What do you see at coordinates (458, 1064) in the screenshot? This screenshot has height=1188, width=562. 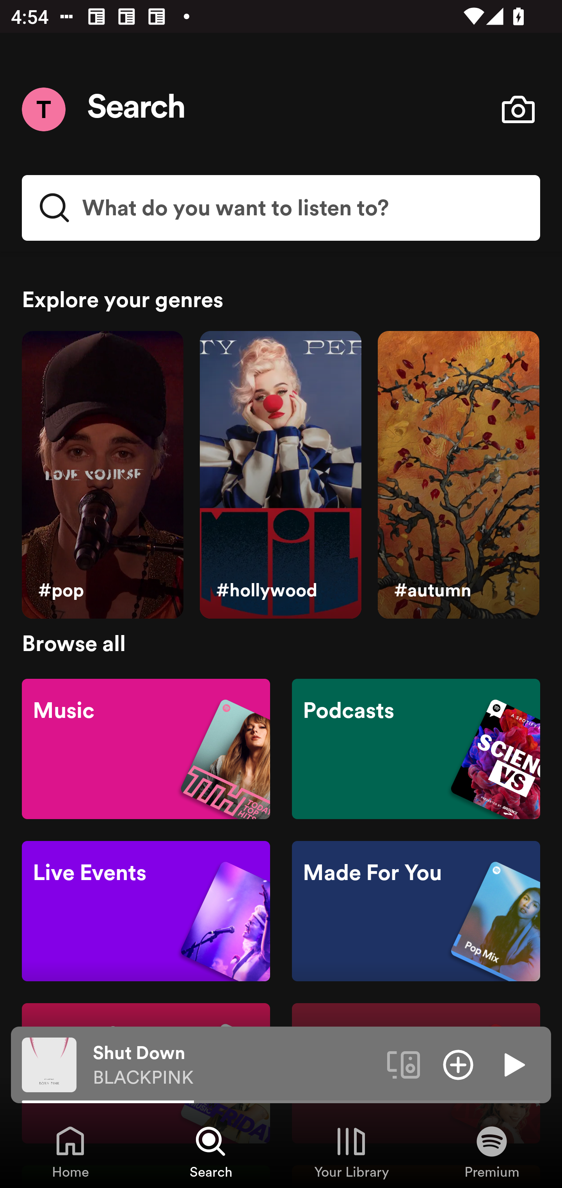 I see `Add item` at bounding box center [458, 1064].